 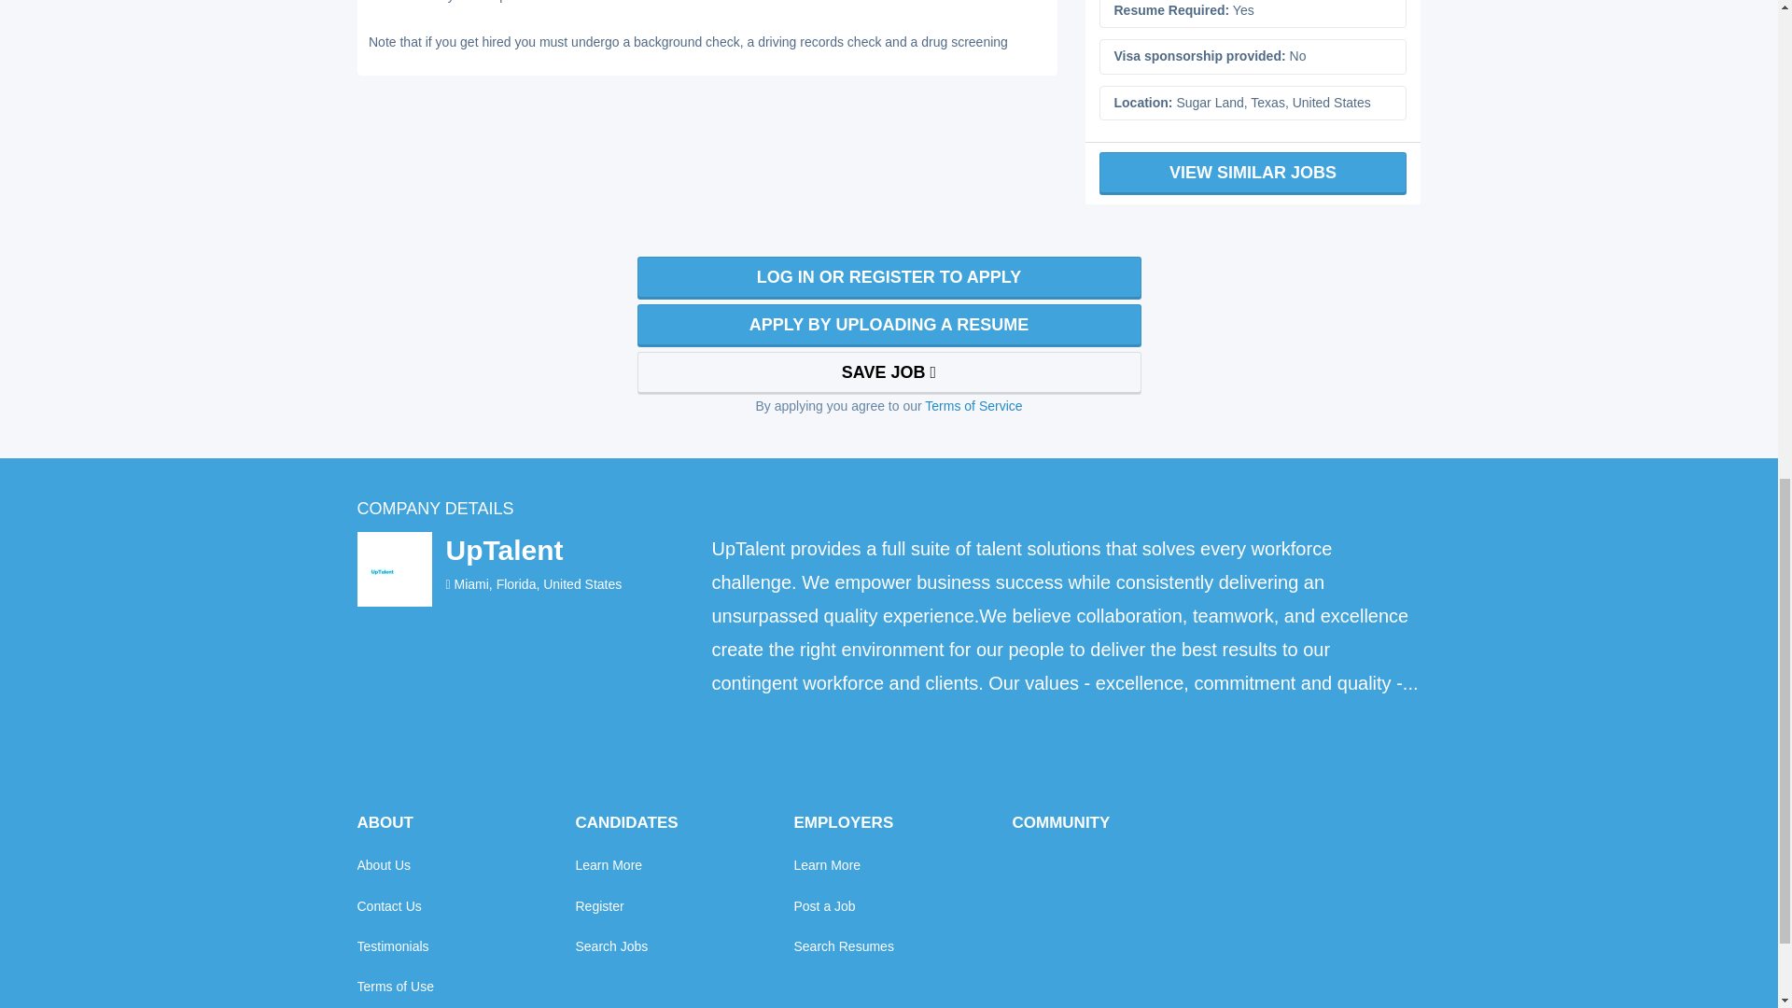 What do you see at coordinates (388, 905) in the screenshot?
I see `Contact Us` at bounding box center [388, 905].